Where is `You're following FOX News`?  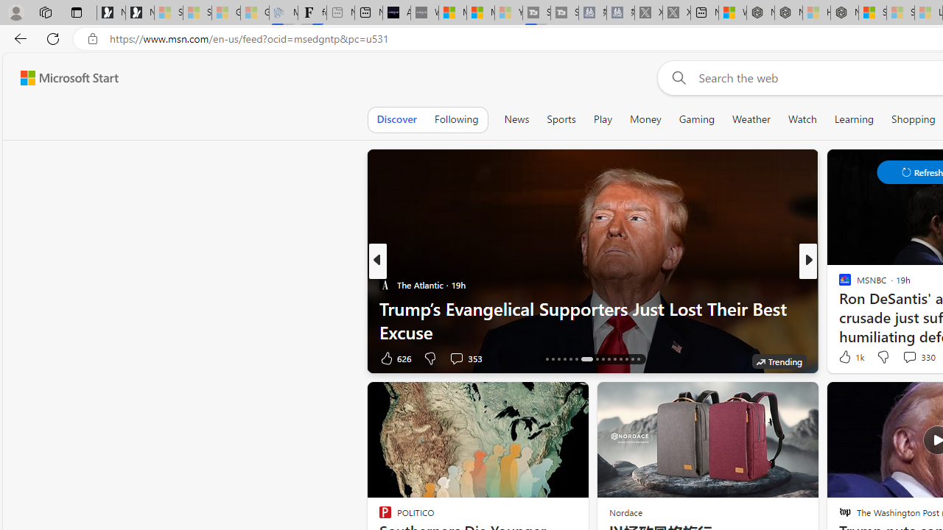
You're following FOX News is located at coordinates (328, 361).